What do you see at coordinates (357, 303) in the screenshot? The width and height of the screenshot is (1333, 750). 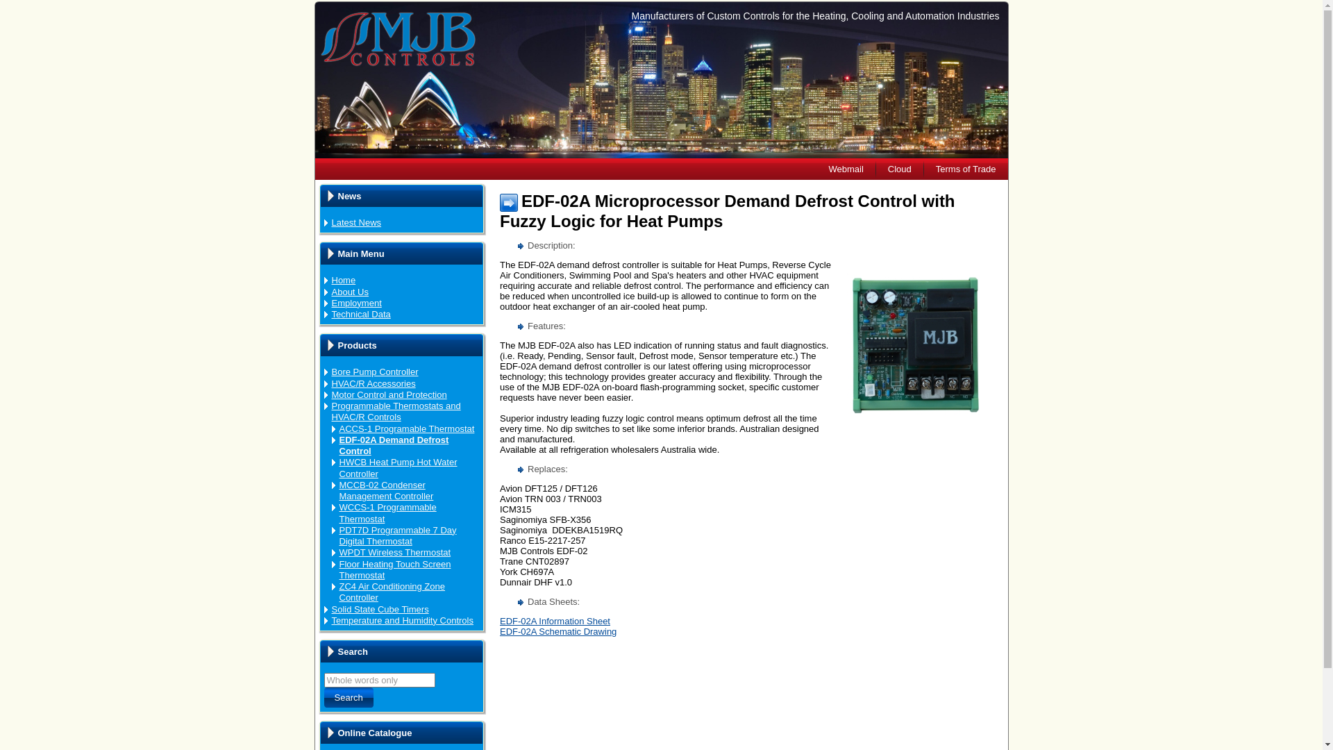 I see `Employment` at bounding box center [357, 303].